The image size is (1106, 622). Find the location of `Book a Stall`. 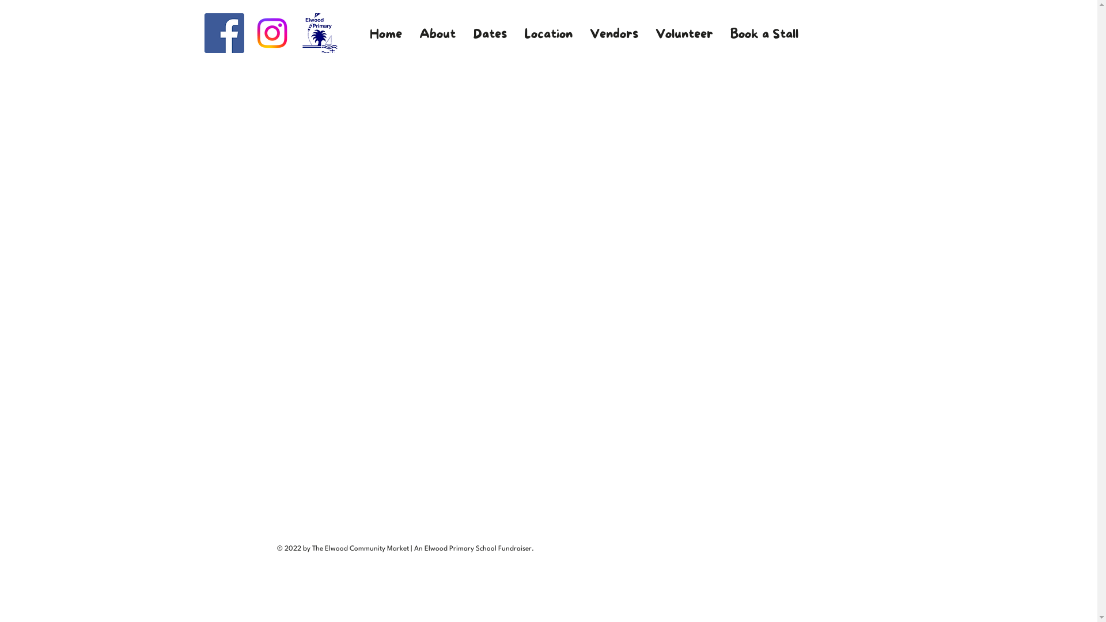

Book a Stall is located at coordinates (764, 35).